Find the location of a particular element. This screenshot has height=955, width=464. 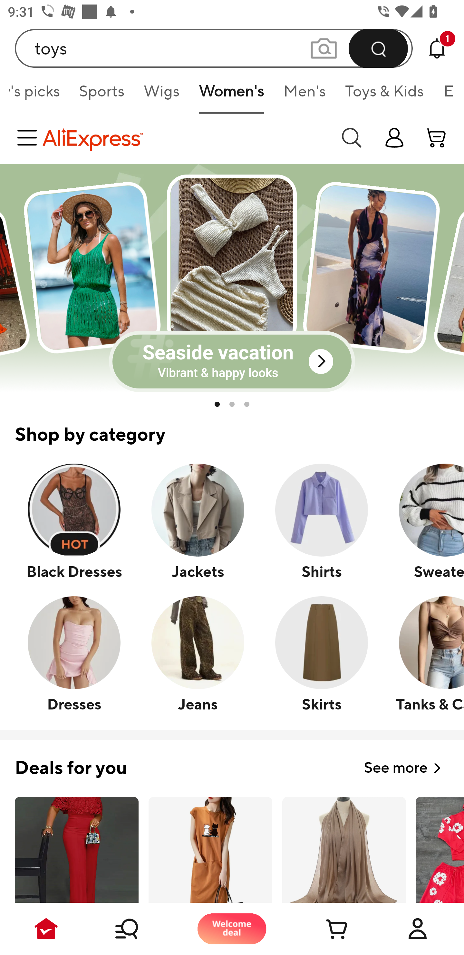

category is located at coordinates (29, 137).